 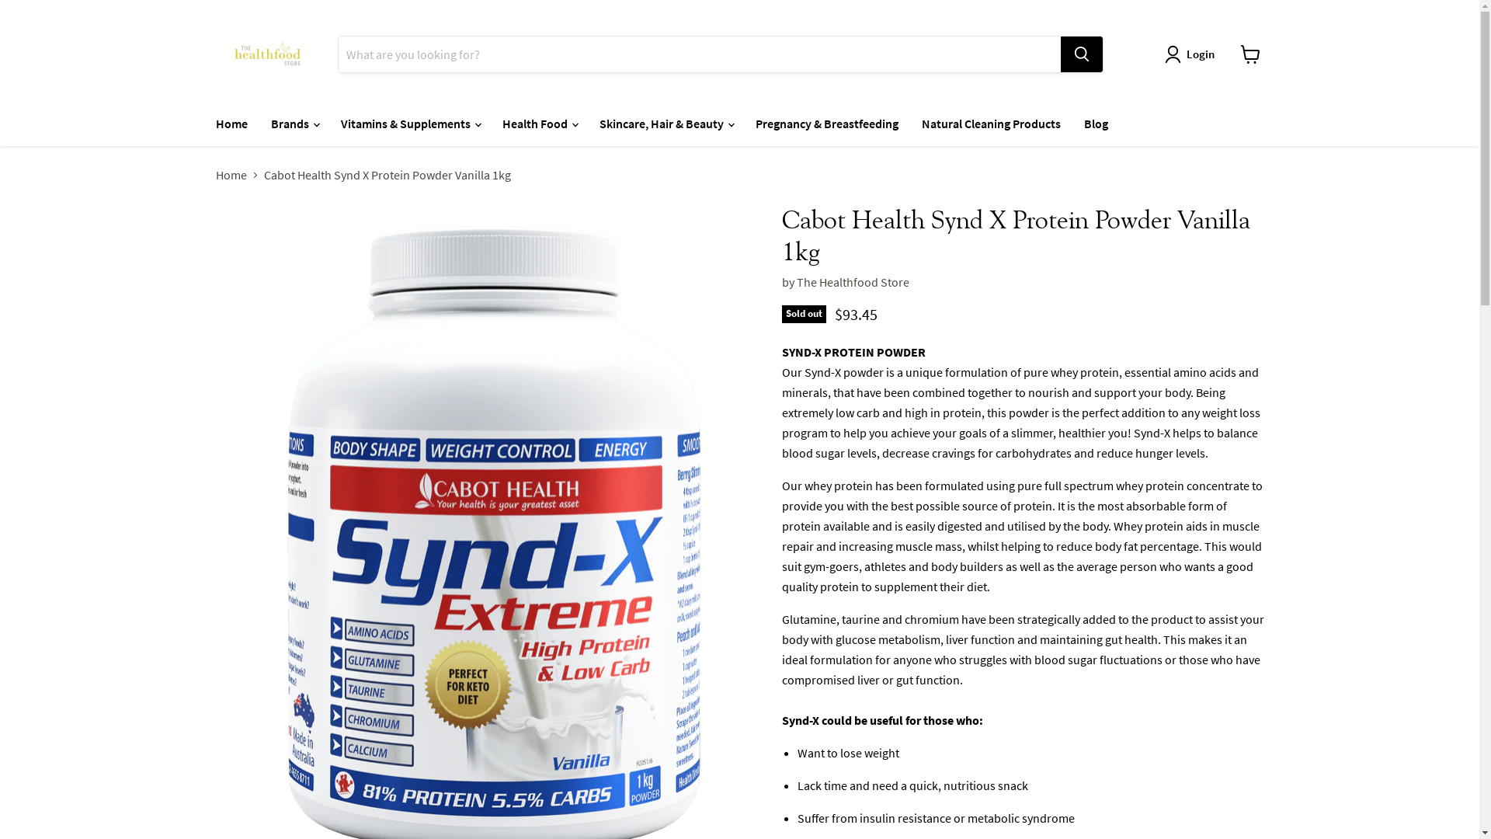 I want to click on Login, so click(x=1193, y=54).